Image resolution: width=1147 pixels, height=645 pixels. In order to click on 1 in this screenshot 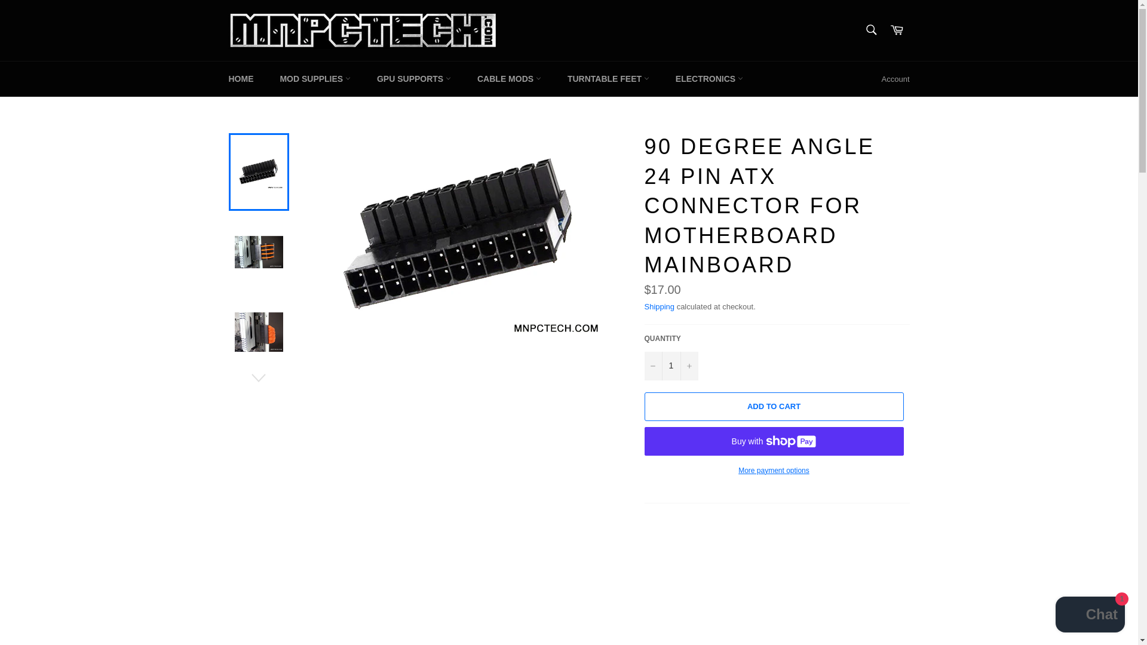, I will do `click(670, 365)`.